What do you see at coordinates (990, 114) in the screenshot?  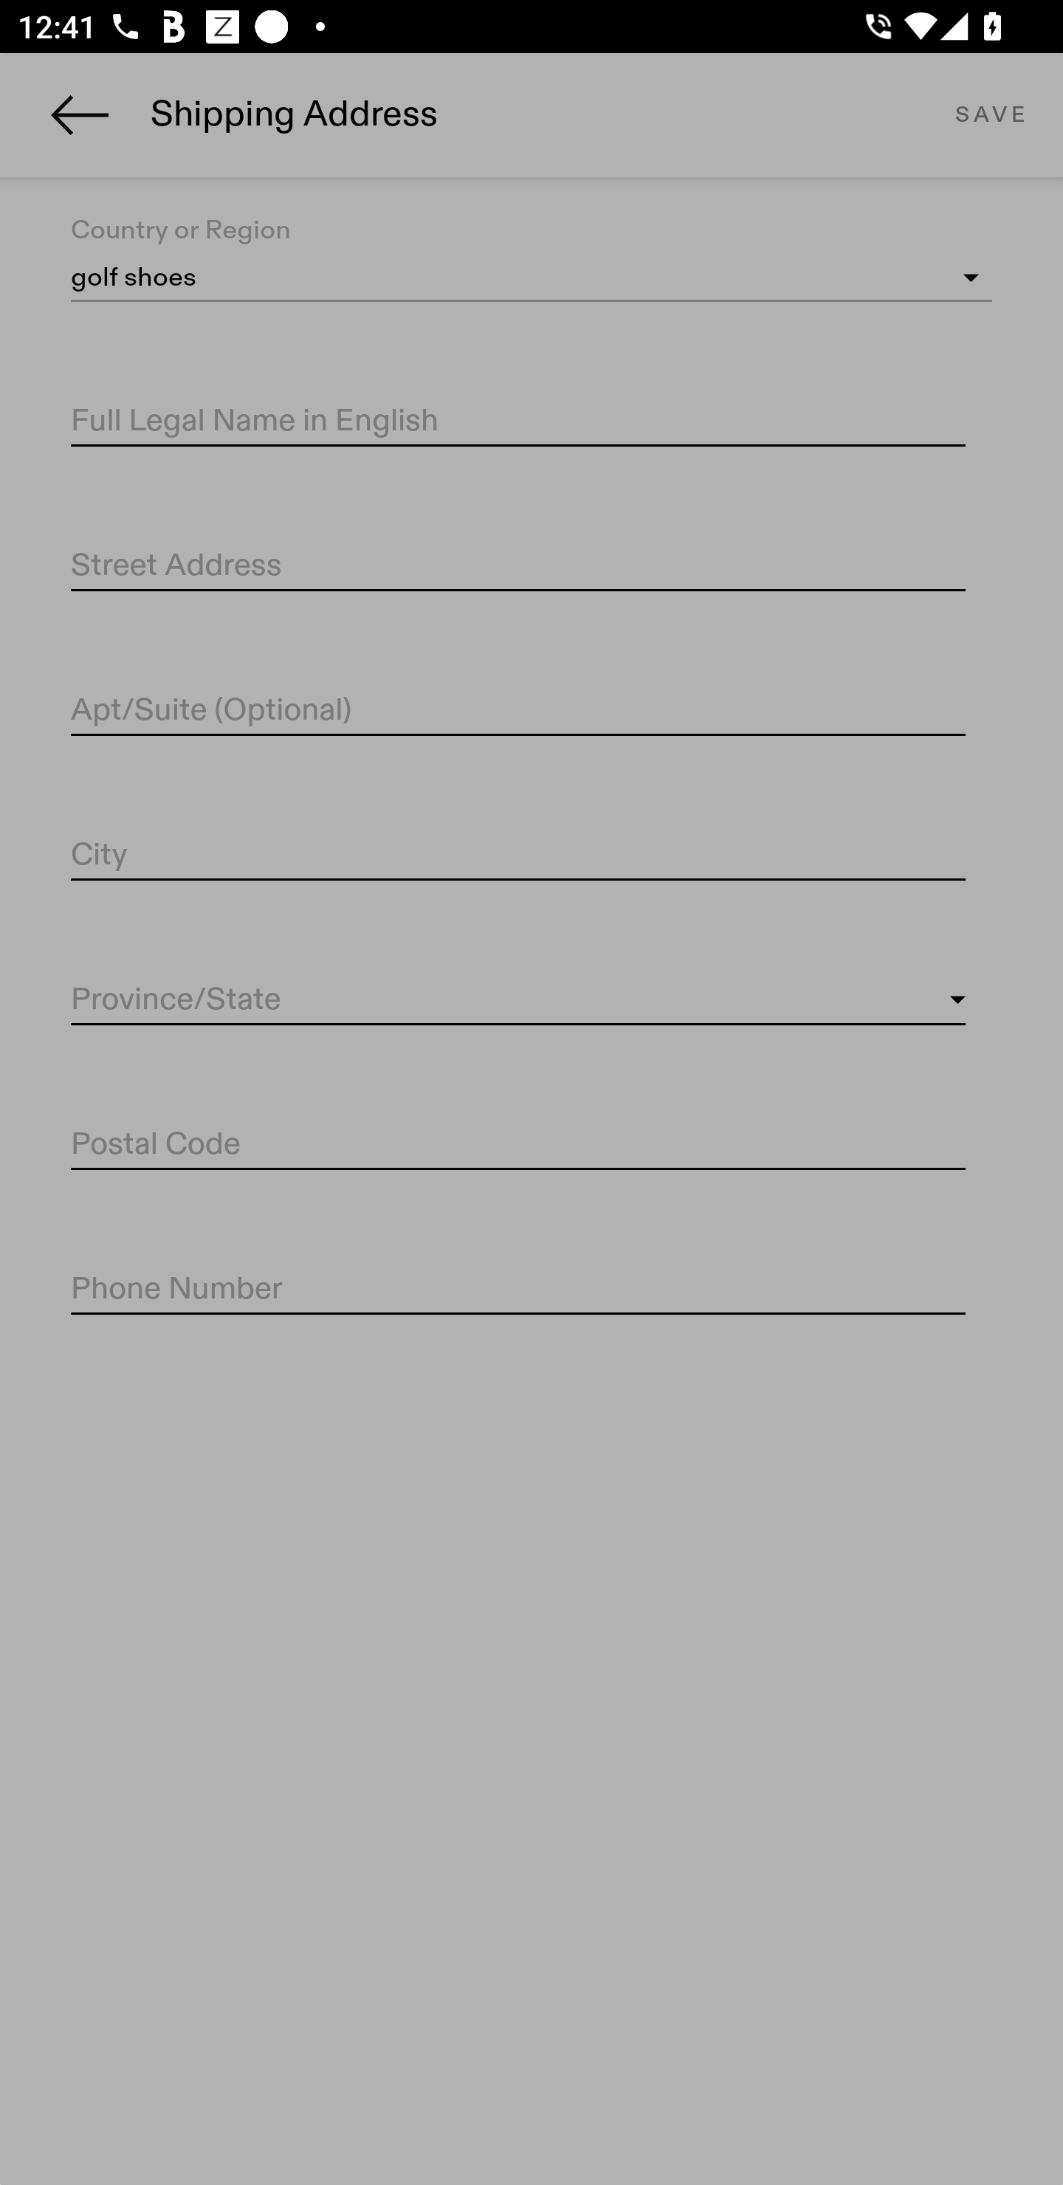 I see `SAVE` at bounding box center [990, 114].